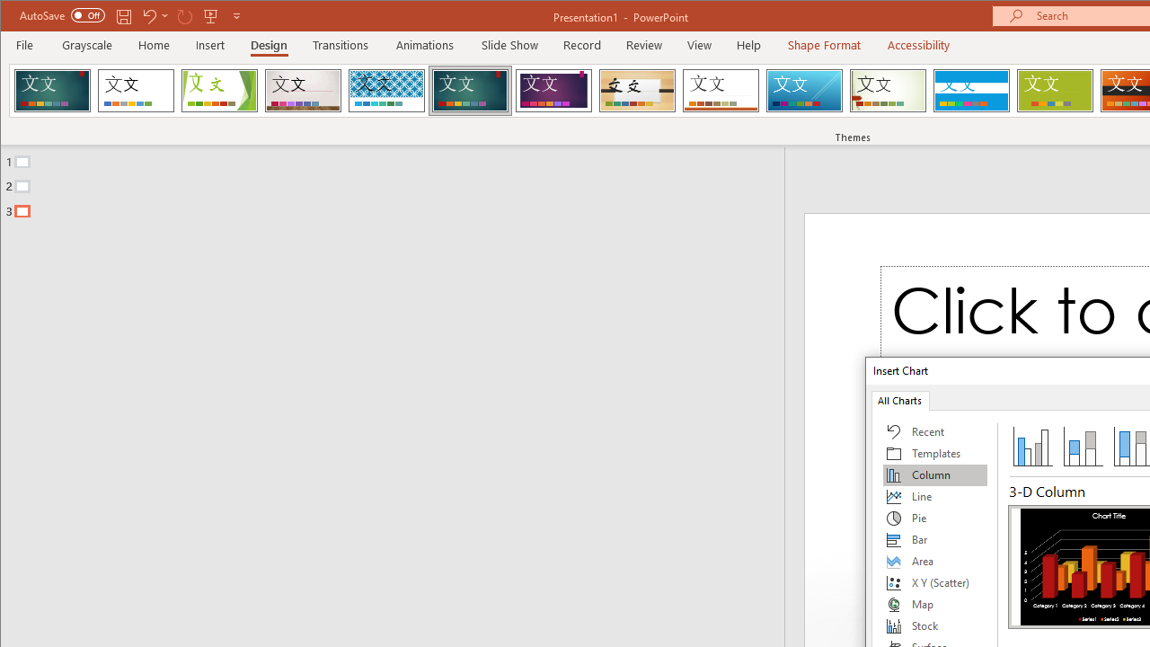  Describe the element at coordinates (935, 431) in the screenshot. I see `Recent` at that location.